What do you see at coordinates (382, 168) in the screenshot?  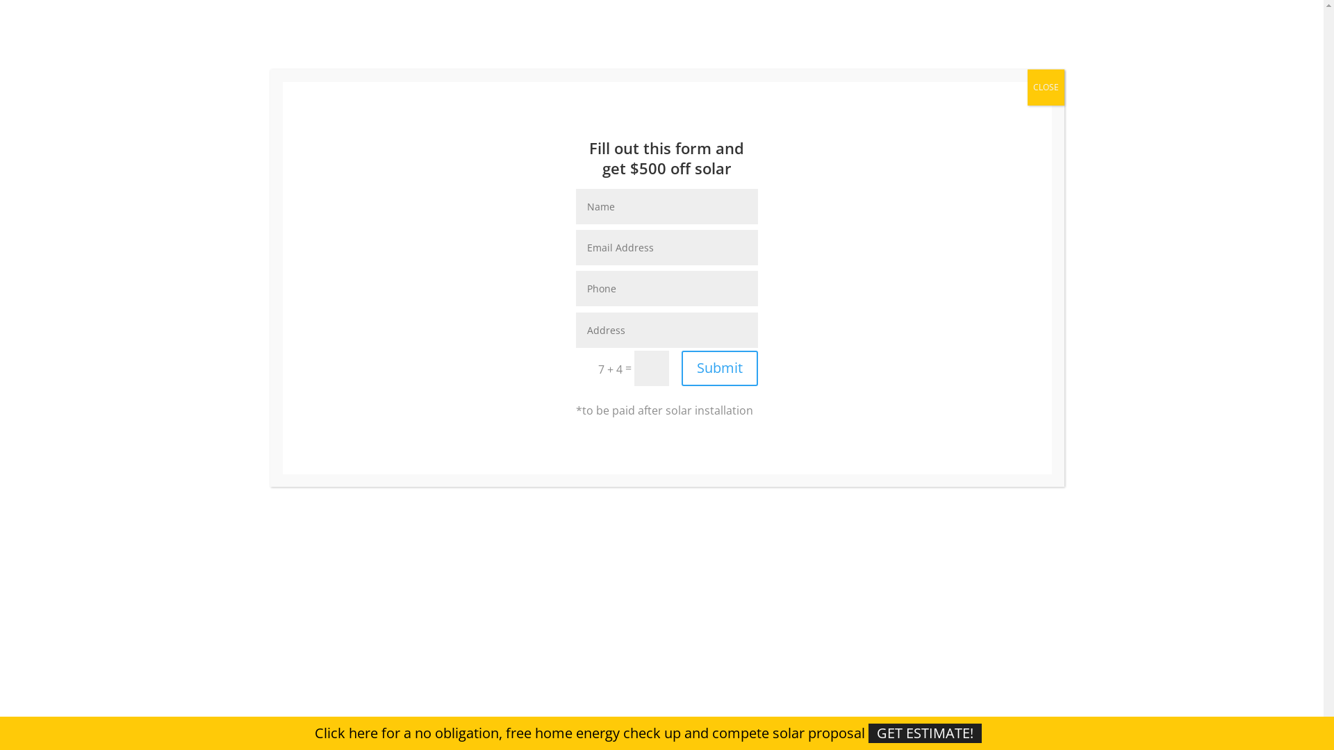 I see `Back to All Projects` at bounding box center [382, 168].